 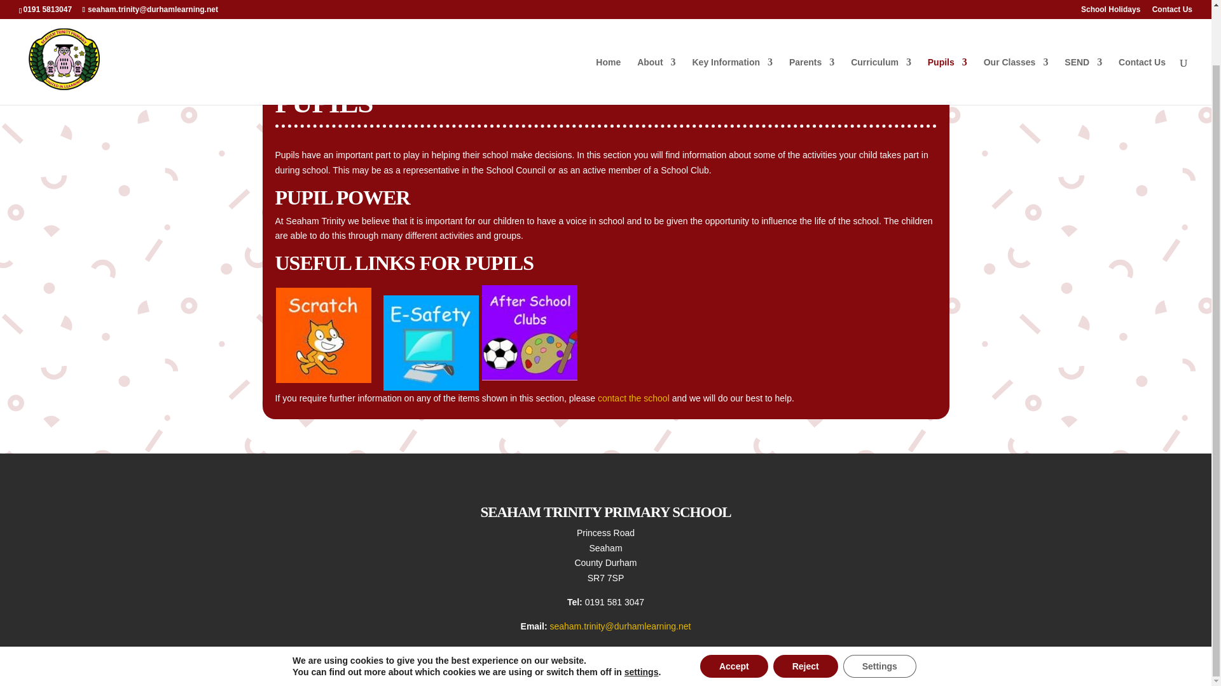 I want to click on About, so click(x=656, y=20).